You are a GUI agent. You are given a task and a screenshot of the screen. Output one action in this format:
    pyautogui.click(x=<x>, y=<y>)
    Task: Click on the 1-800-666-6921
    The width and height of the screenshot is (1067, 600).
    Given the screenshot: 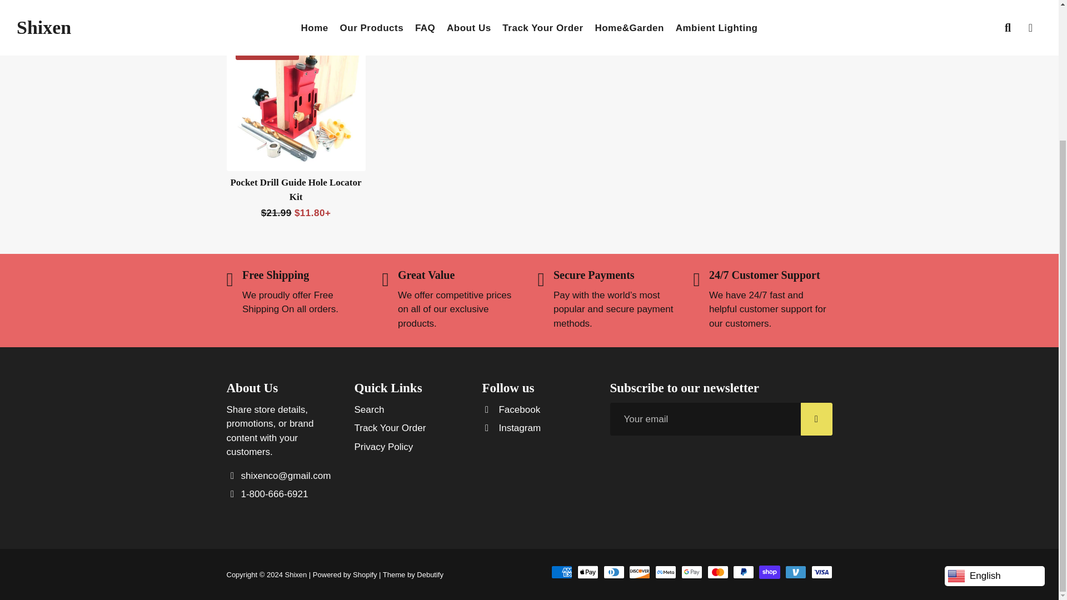 What is the action you would take?
    pyautogui.click(x=267, y=494)
    